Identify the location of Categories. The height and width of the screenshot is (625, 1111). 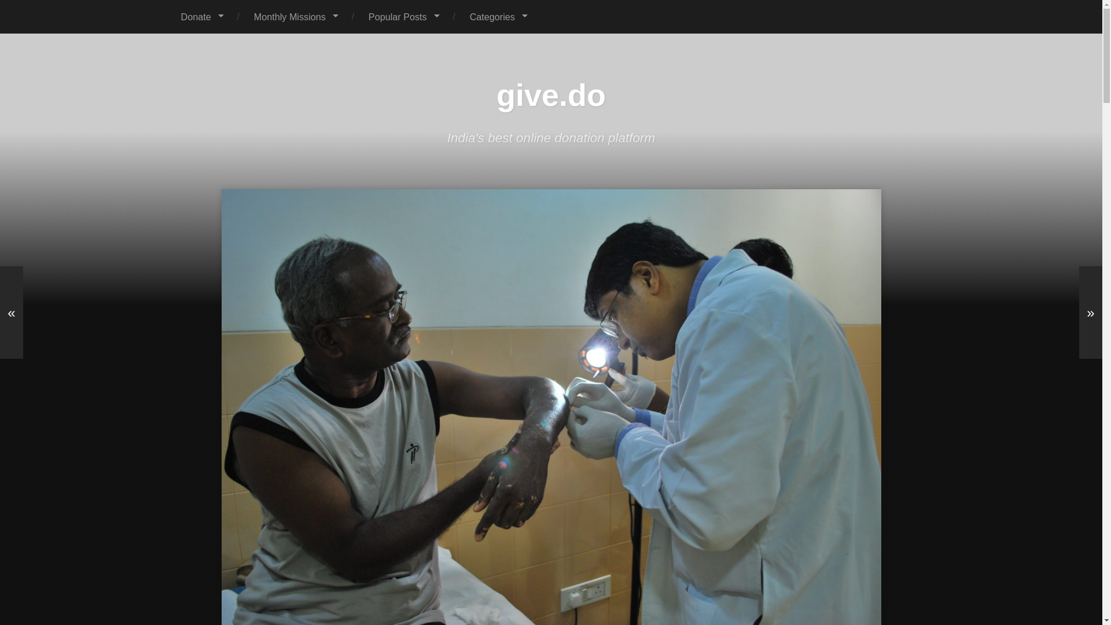
(498, 17).